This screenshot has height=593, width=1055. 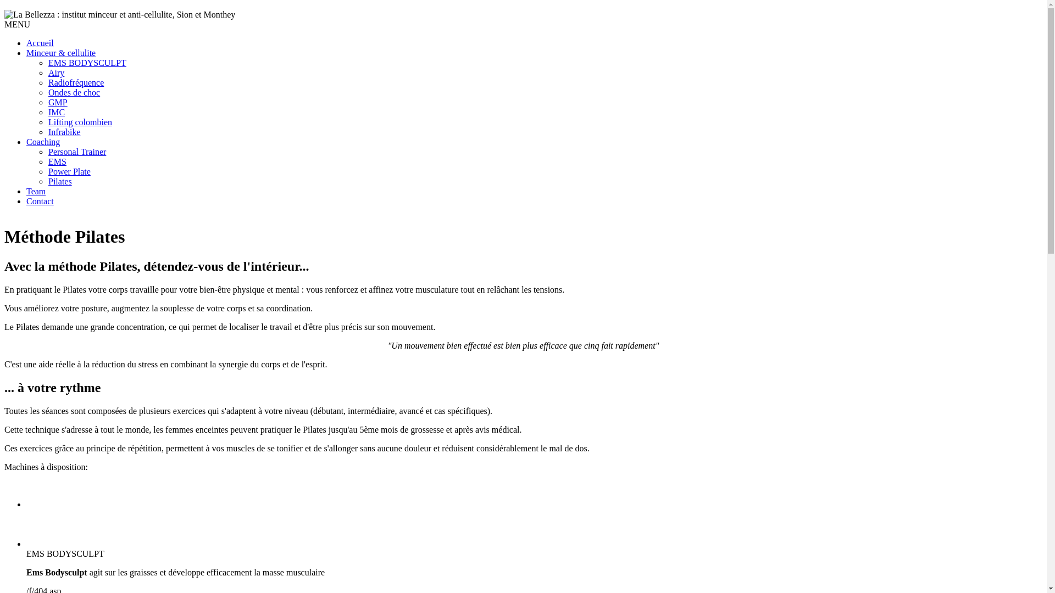 What do you see at coordinates (58, 102) in the screenshot?
I see `GMP` at bounding box center [58, 102].